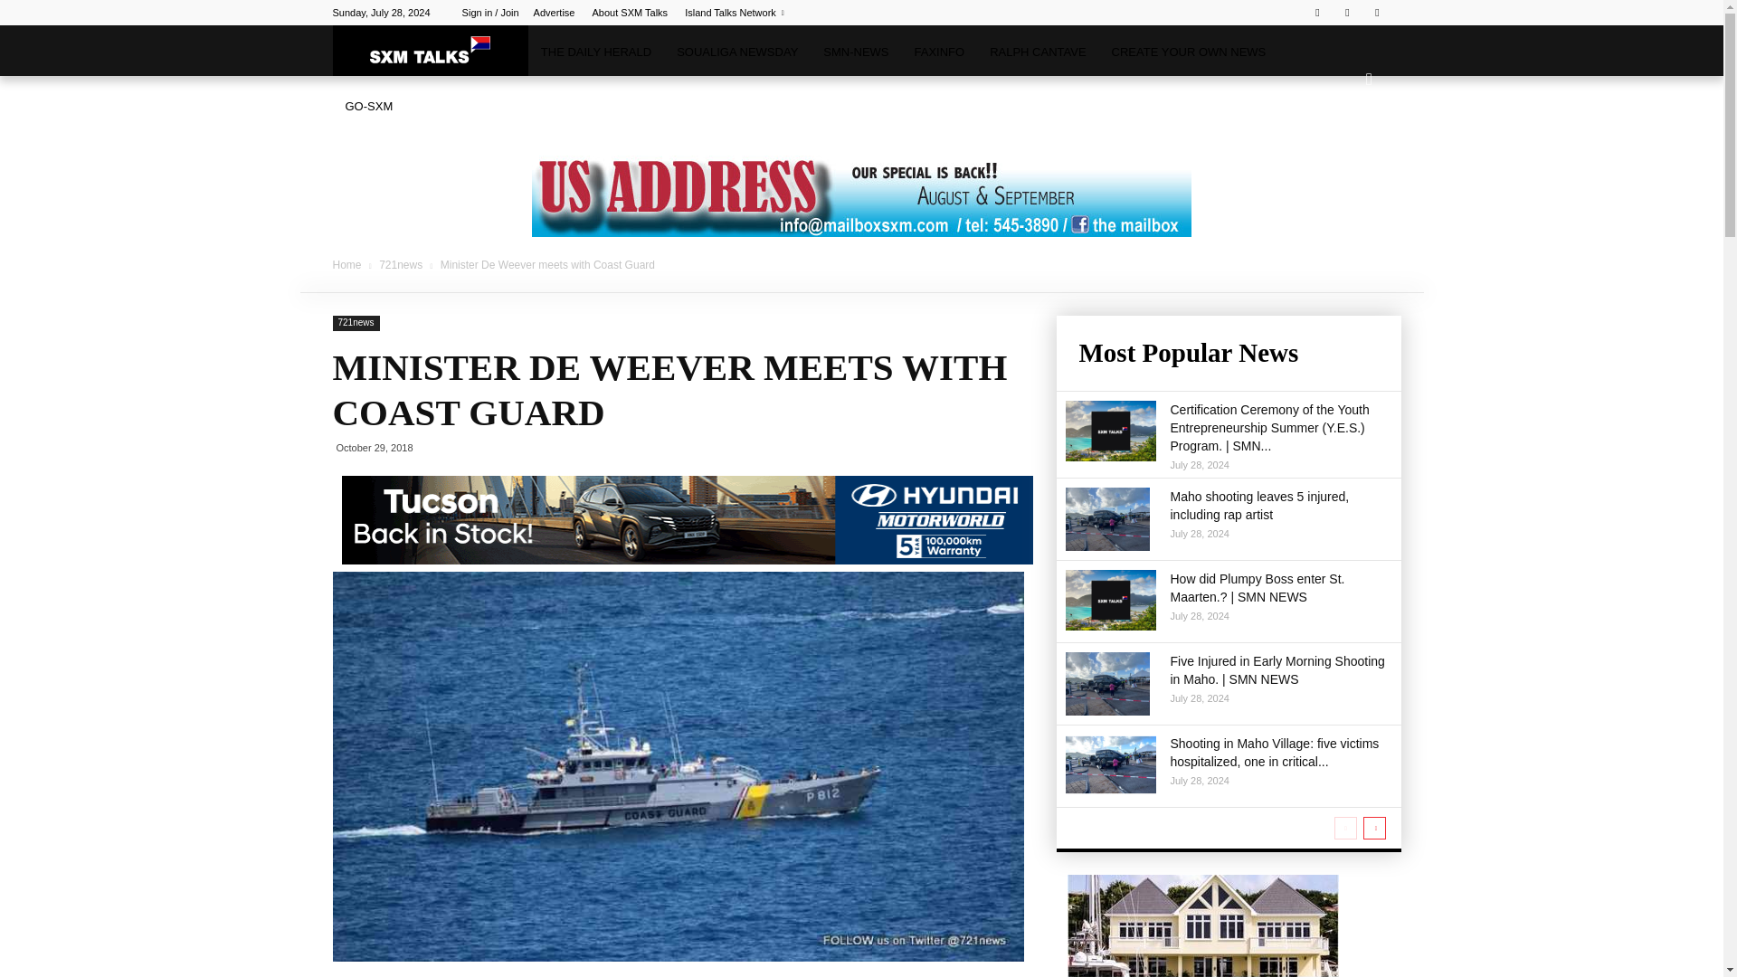  I want to click on Island Talks Network, so click(735, 13).